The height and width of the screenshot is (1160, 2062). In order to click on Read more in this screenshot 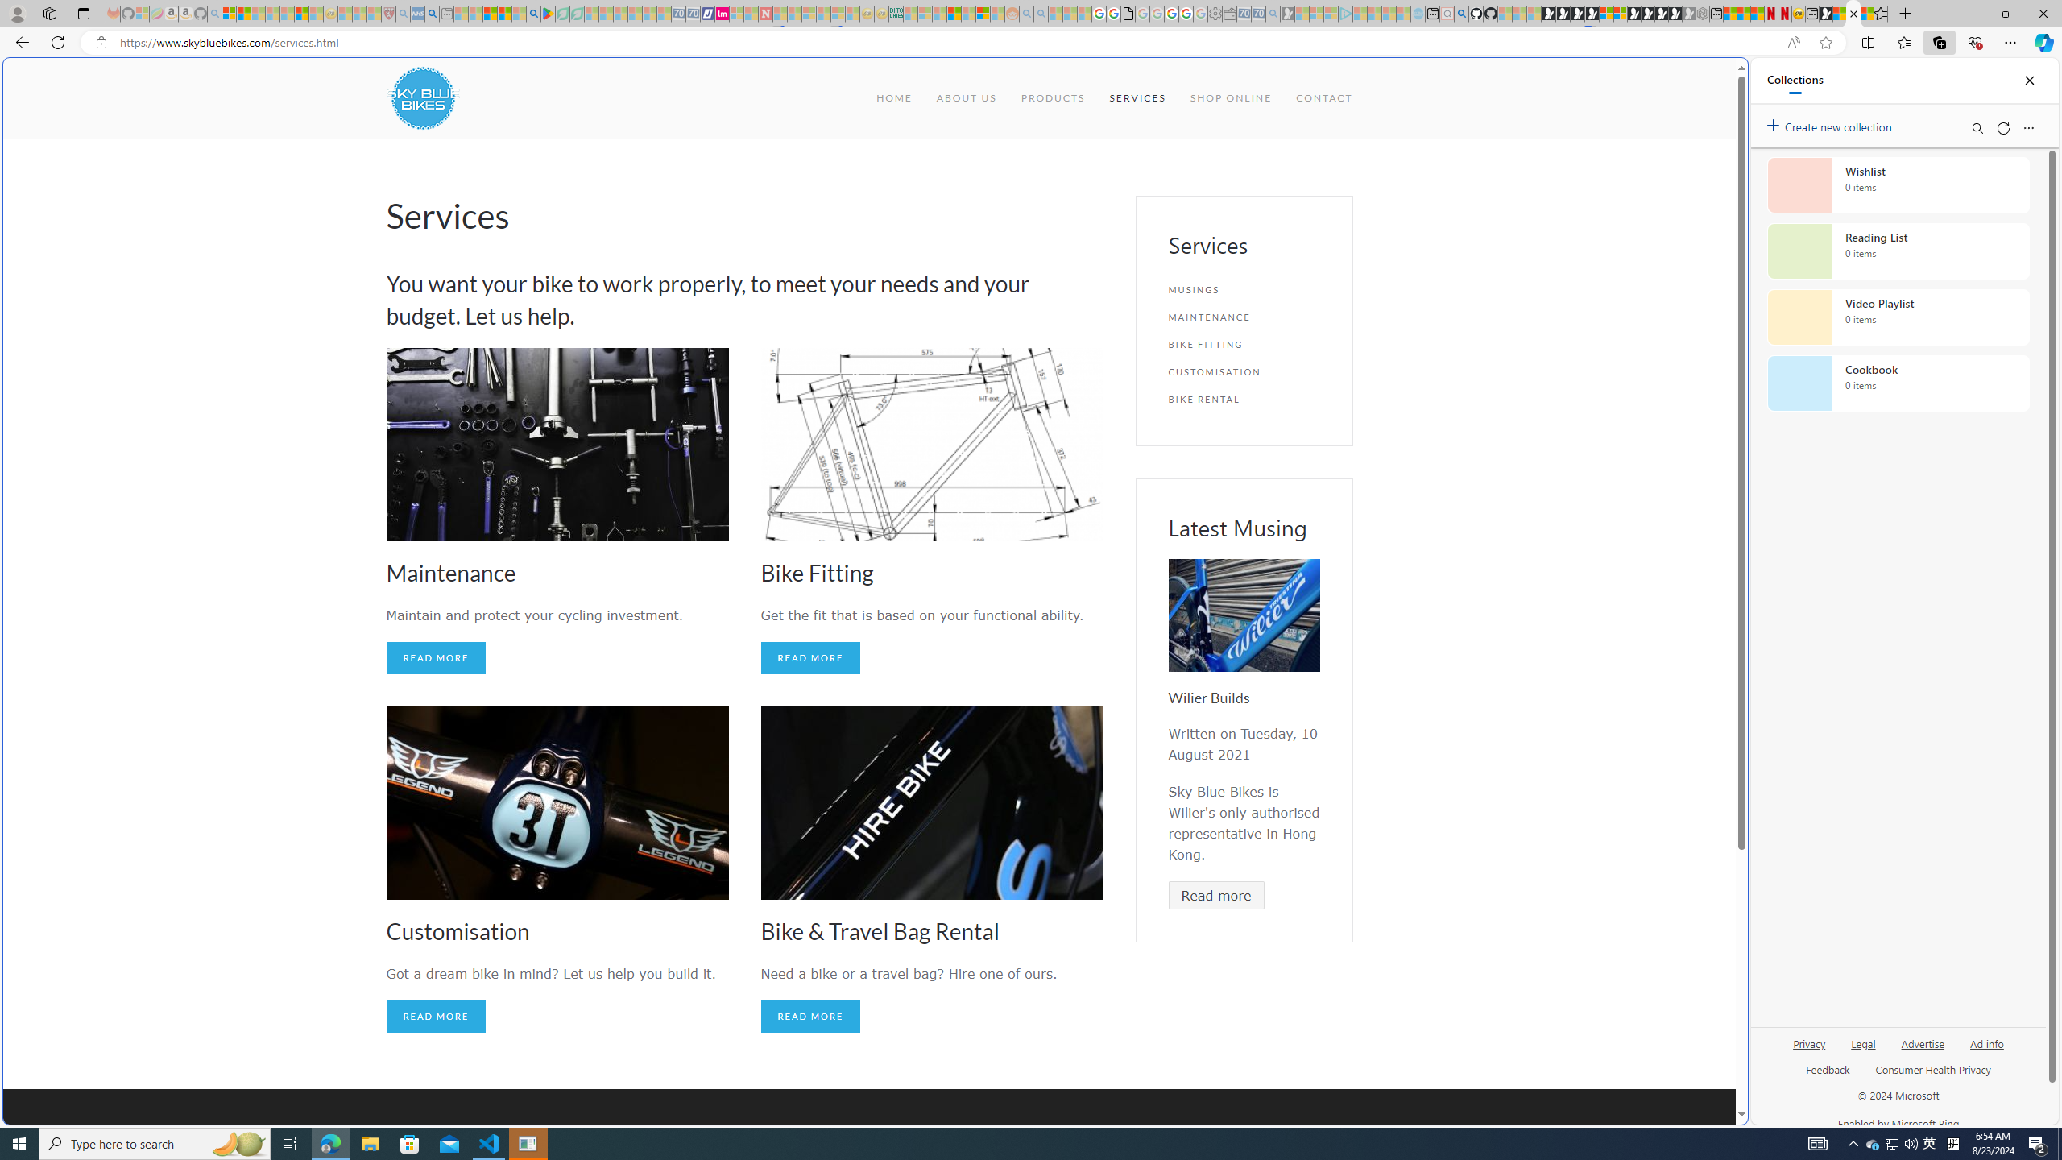, I will do `click(1215, 896)`.